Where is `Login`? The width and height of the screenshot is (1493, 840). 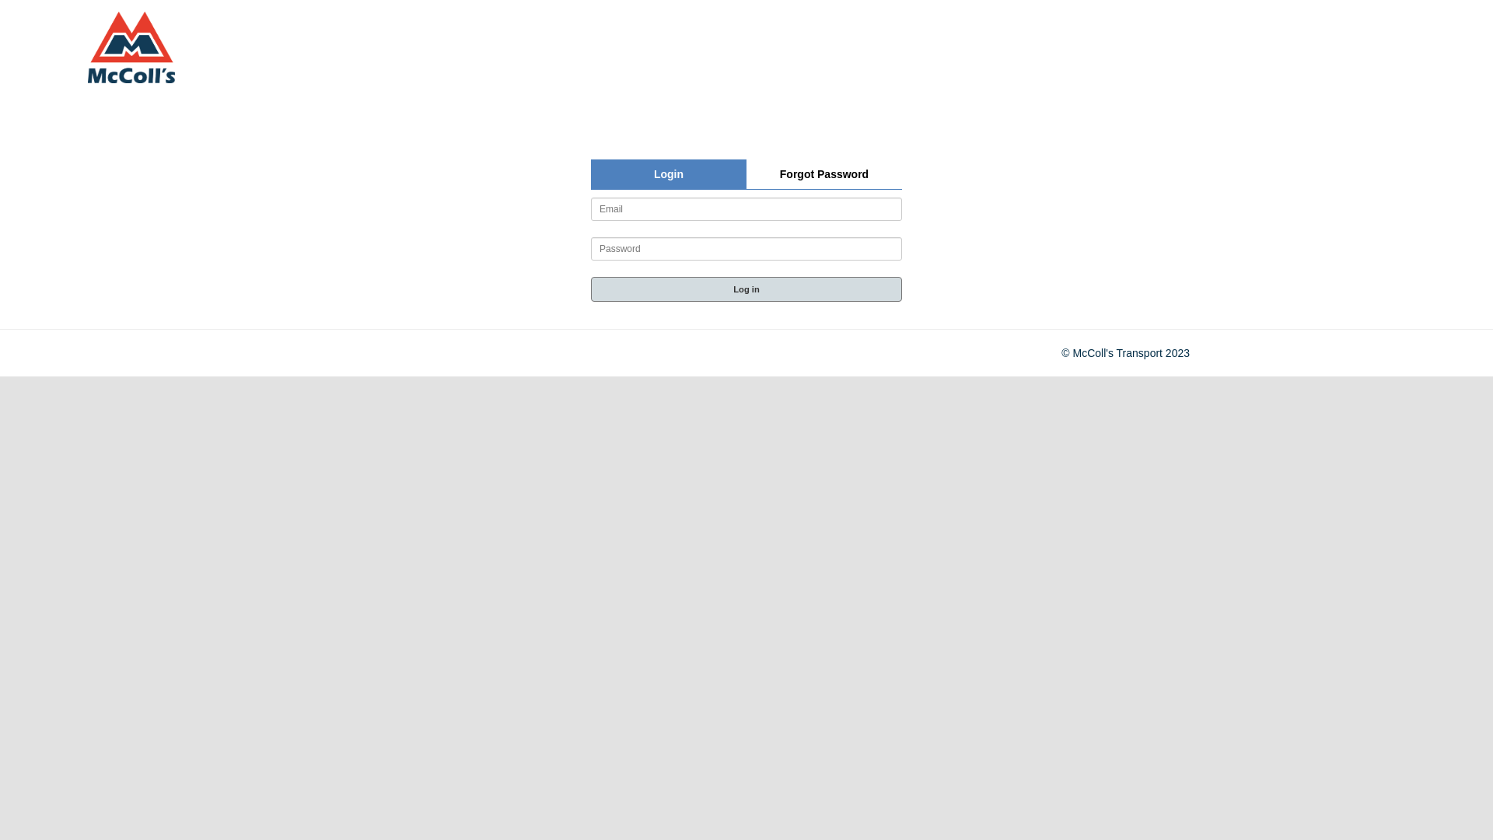 Login is located at coordinates (669, 174).